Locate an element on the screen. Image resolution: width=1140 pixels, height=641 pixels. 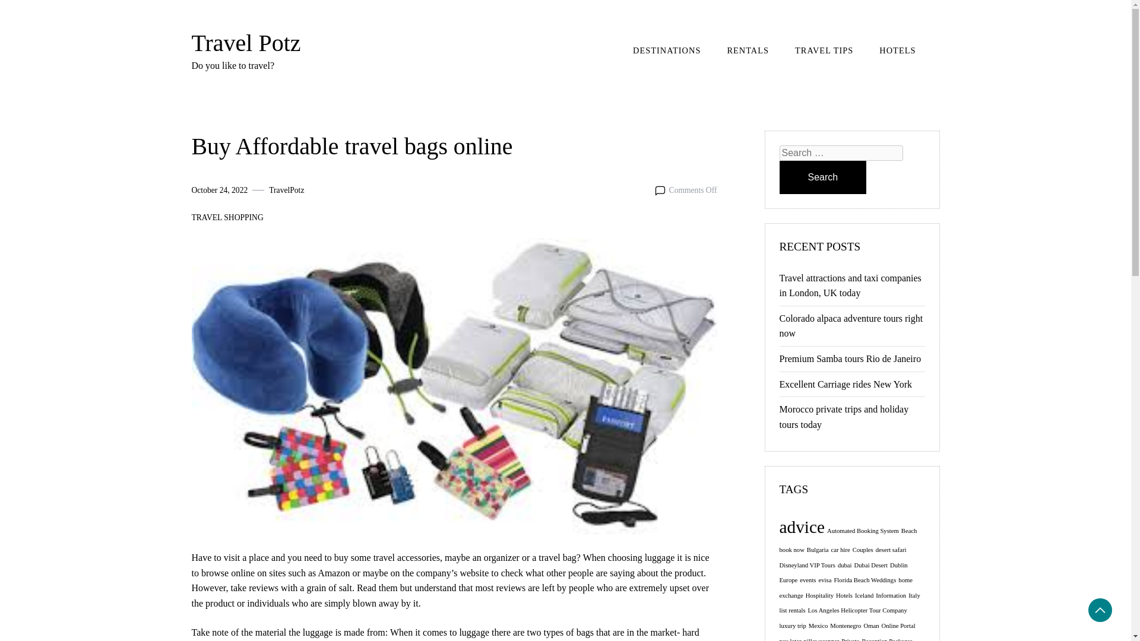
Search is located at coordinates (822, 177).